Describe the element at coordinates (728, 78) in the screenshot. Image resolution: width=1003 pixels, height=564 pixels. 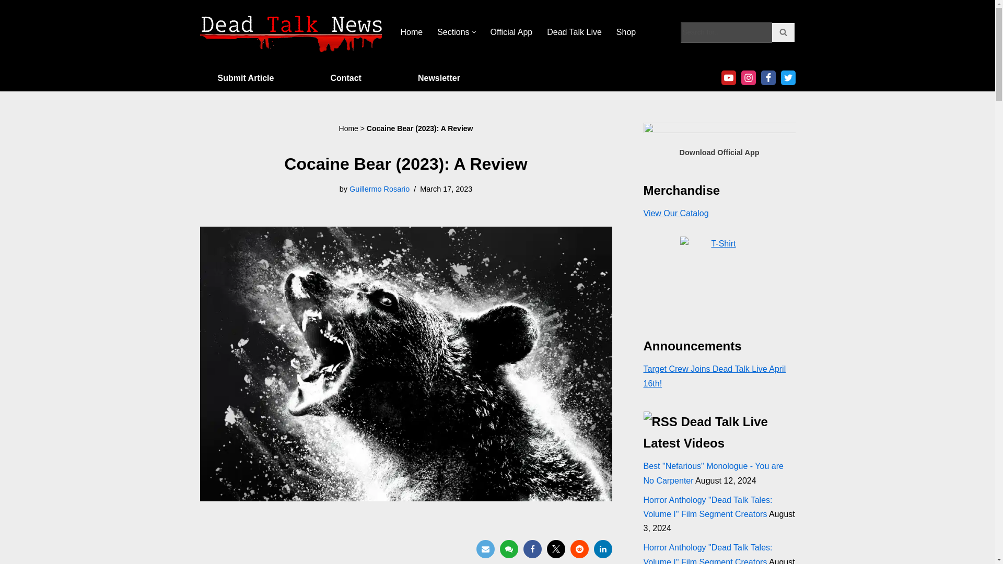
I see `Youtube` at that location.